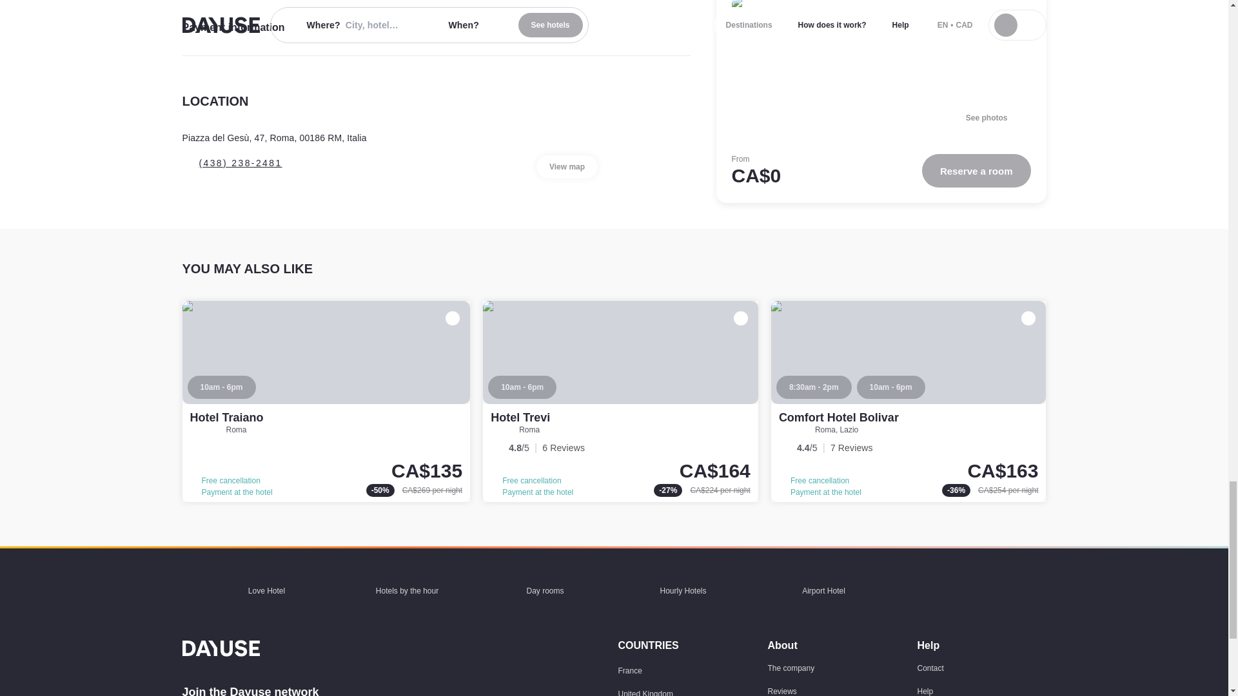 The width and height of the screenshot is (1238, 696). I want to click on Comfort Hotel Bolivar, so click(838, 418).